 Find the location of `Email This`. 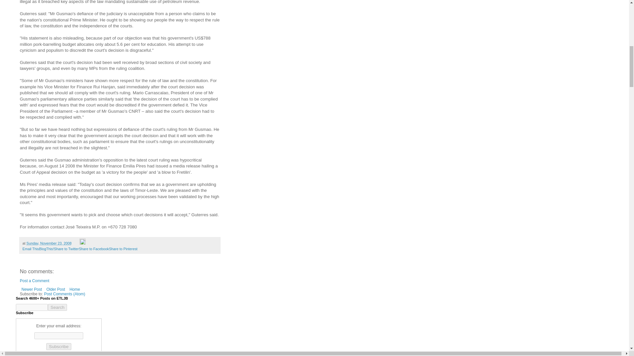

Email This is located at coordinates (30, 249).